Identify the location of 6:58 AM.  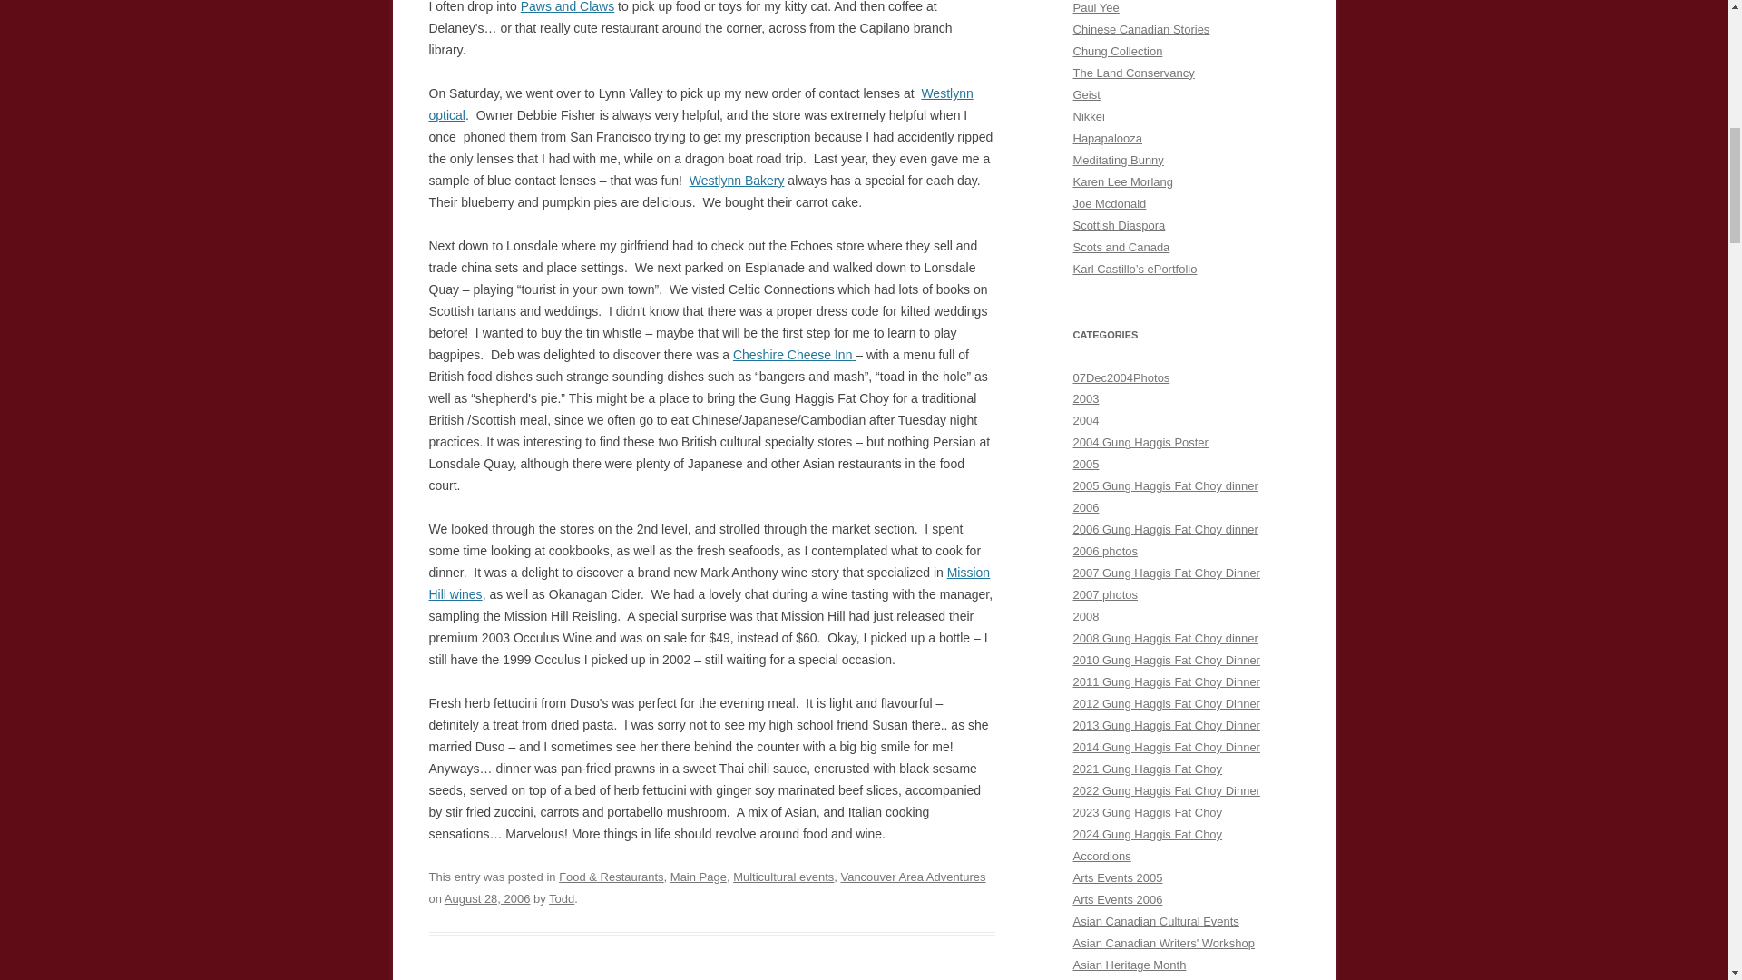
(487, 898).